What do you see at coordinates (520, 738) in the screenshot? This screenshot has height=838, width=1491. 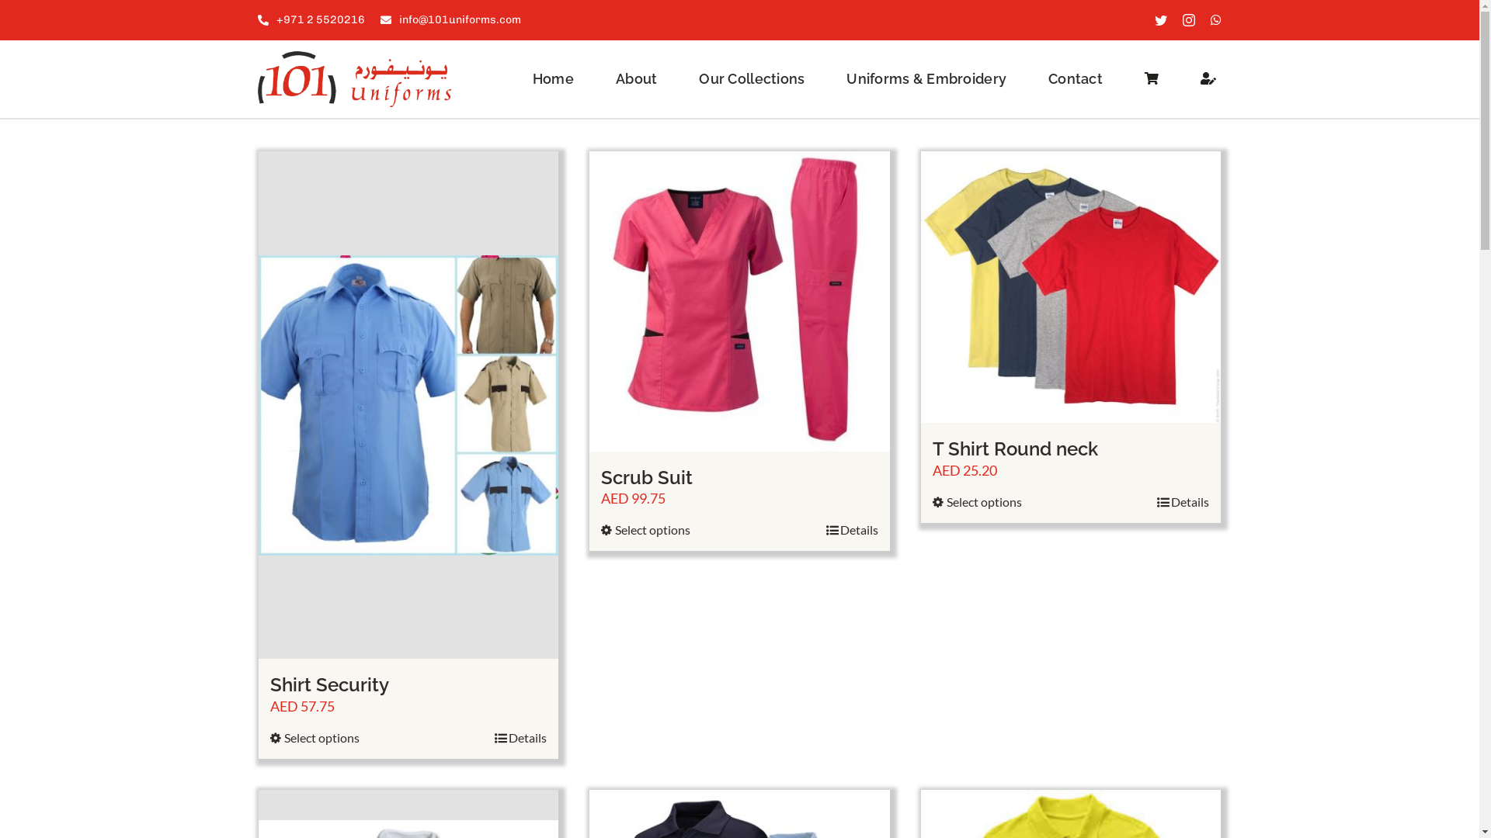 I see `Details` at bounding box center [520, 738].